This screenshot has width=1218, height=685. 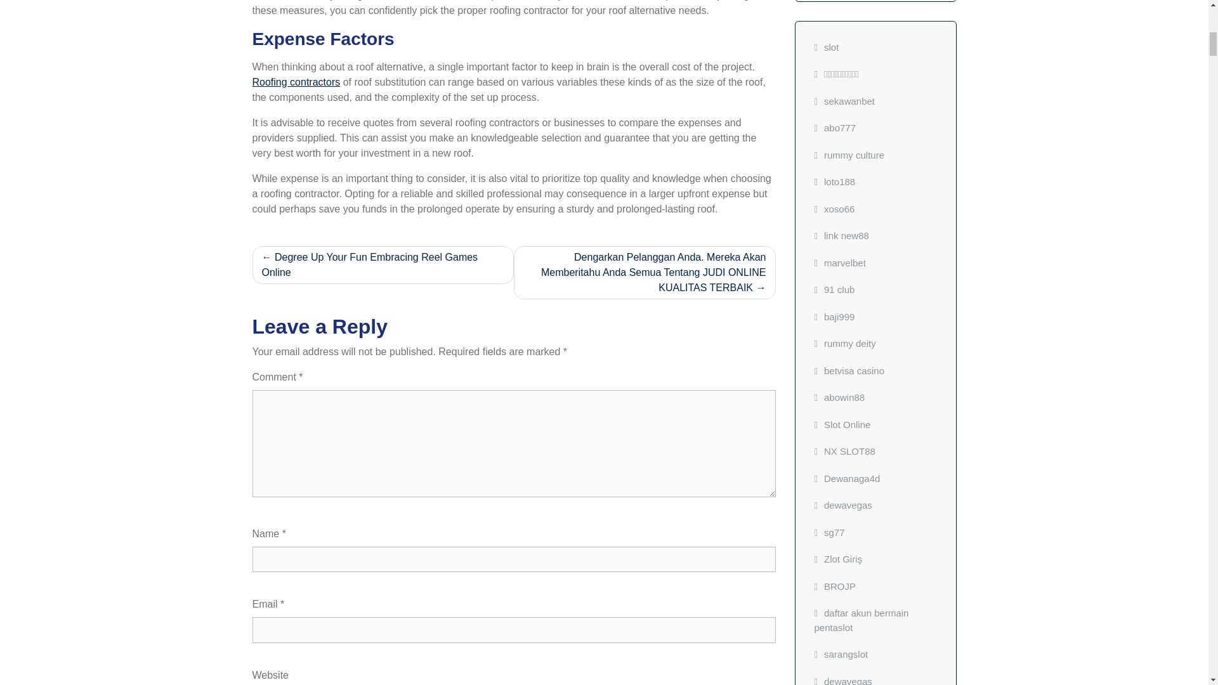 I want to click on sg77, so click(x=830, y=532).